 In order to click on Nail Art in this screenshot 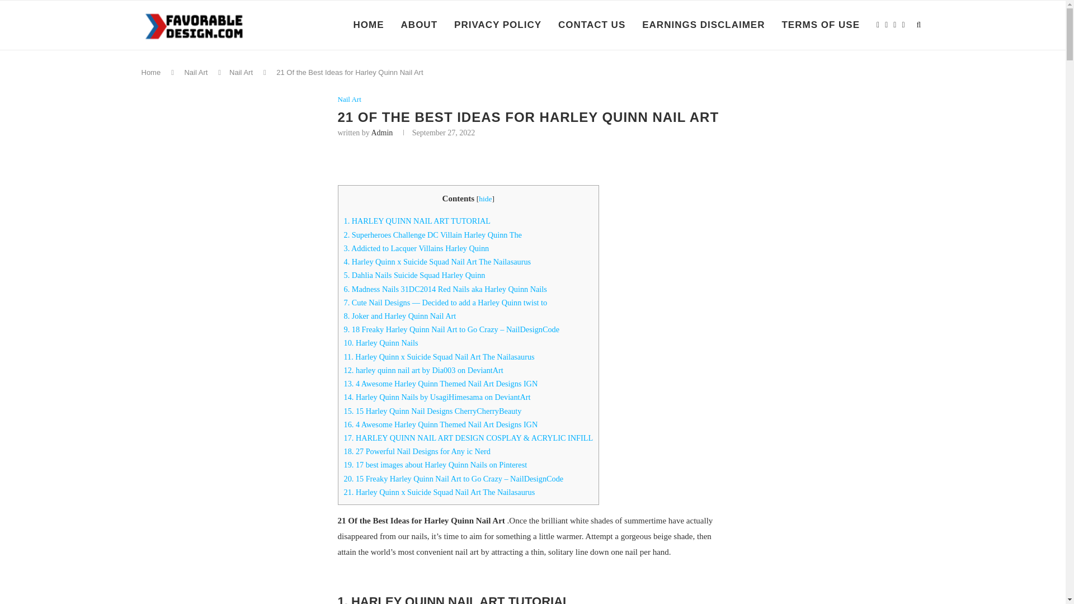, I will do `click(195, 73)`.